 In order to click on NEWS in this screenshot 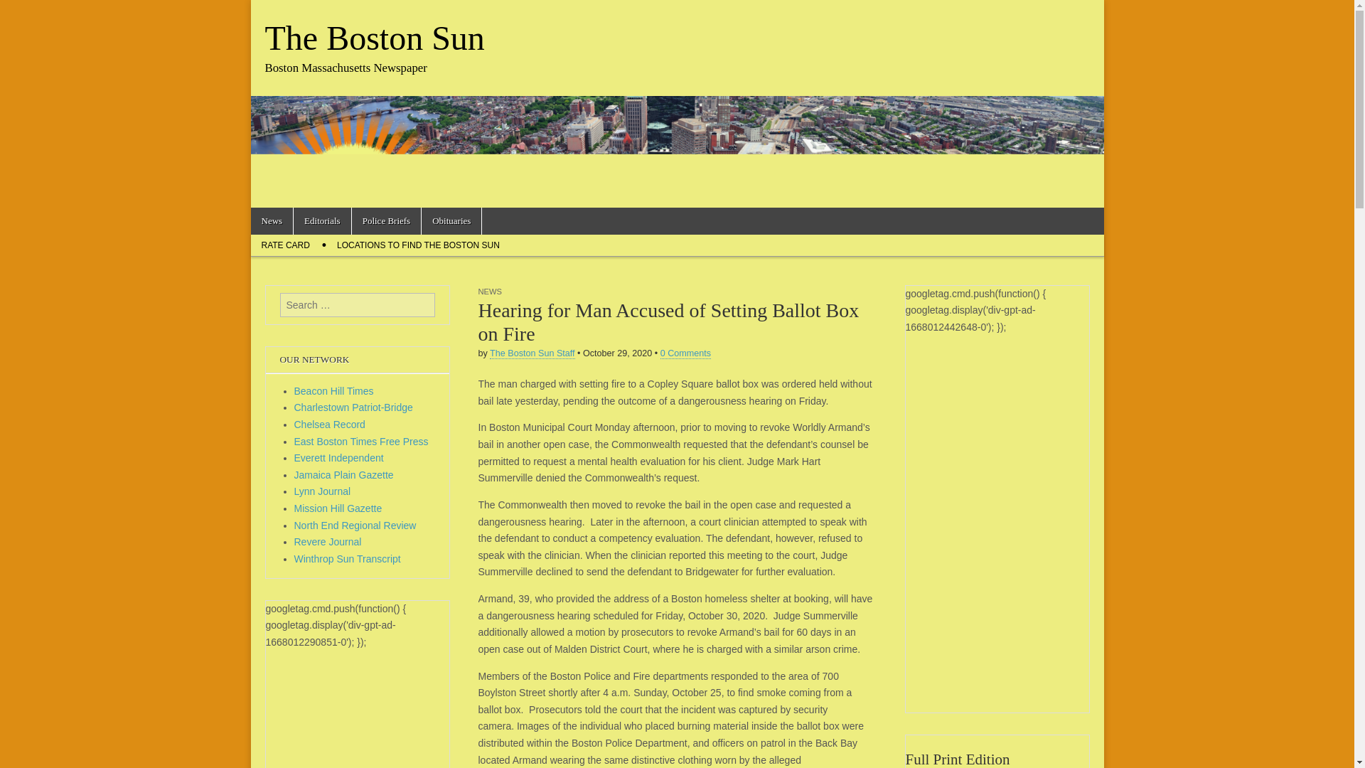, I will do `click(490, 291)`.